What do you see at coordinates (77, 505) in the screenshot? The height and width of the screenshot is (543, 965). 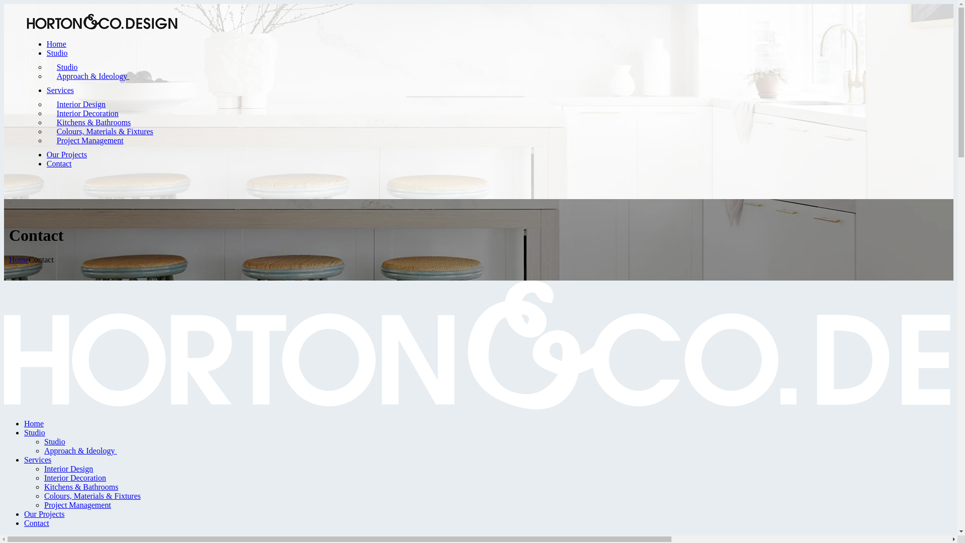 I see `Project Management` at bounding box center [77, 505].